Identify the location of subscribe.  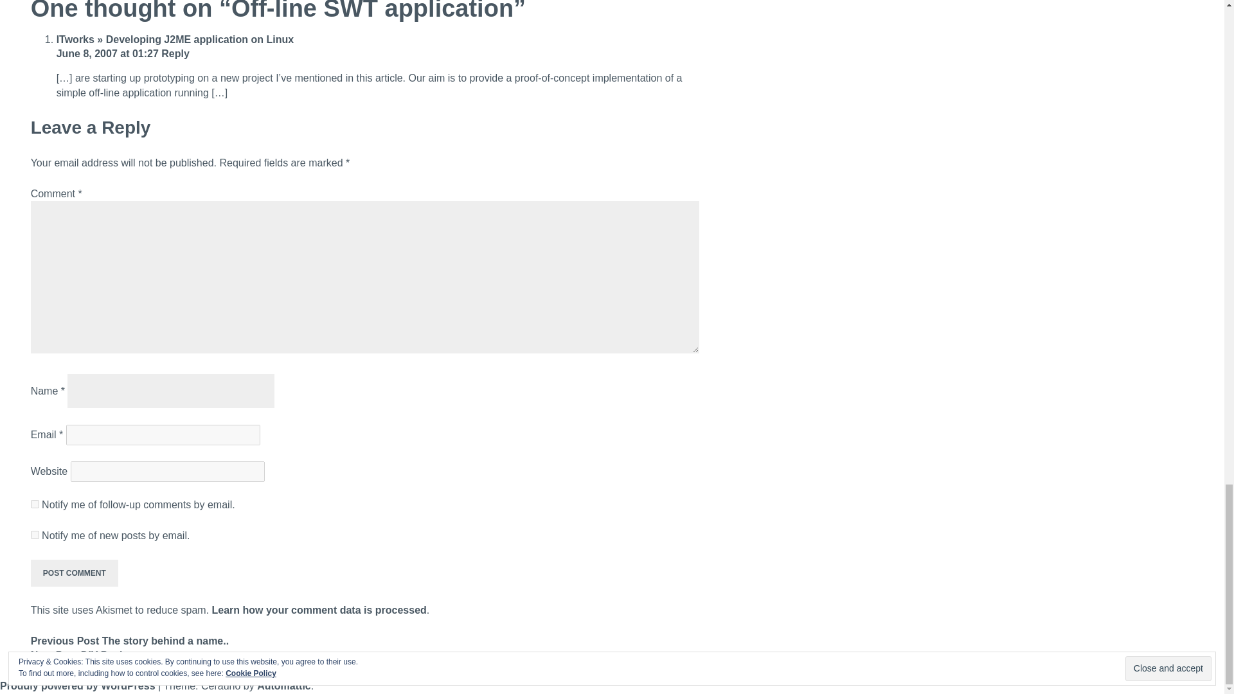
(35, 504).